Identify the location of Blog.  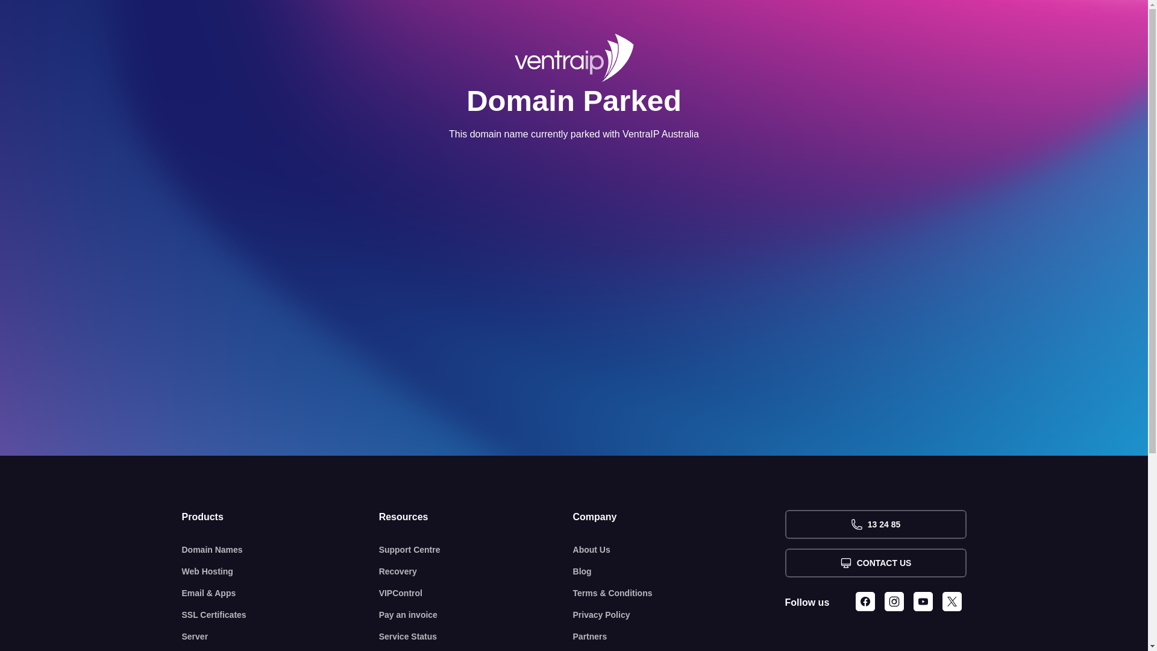
(679, 571).